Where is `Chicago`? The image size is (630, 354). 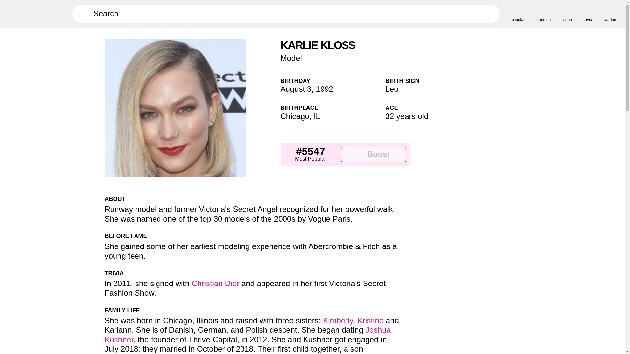 Chicago is located at coordinates (295, 116).